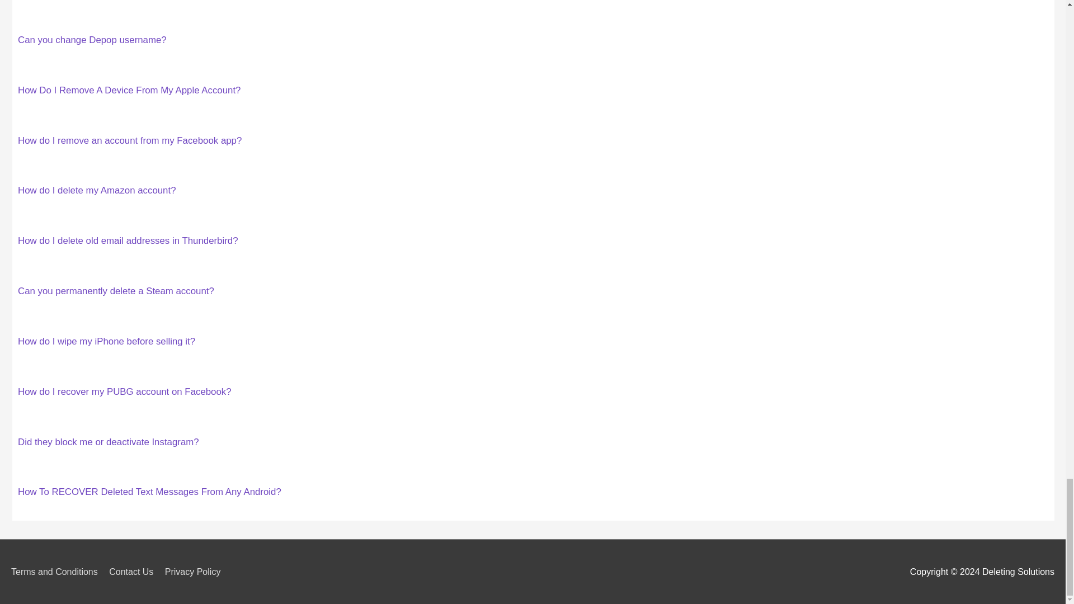 The width and height of the screenshot is (1074, 604). What do you see at coordinates (130, 140) in the screenshot?
I see `How do I remove an account from my Facebook app?` at bounding box center [130, 140].